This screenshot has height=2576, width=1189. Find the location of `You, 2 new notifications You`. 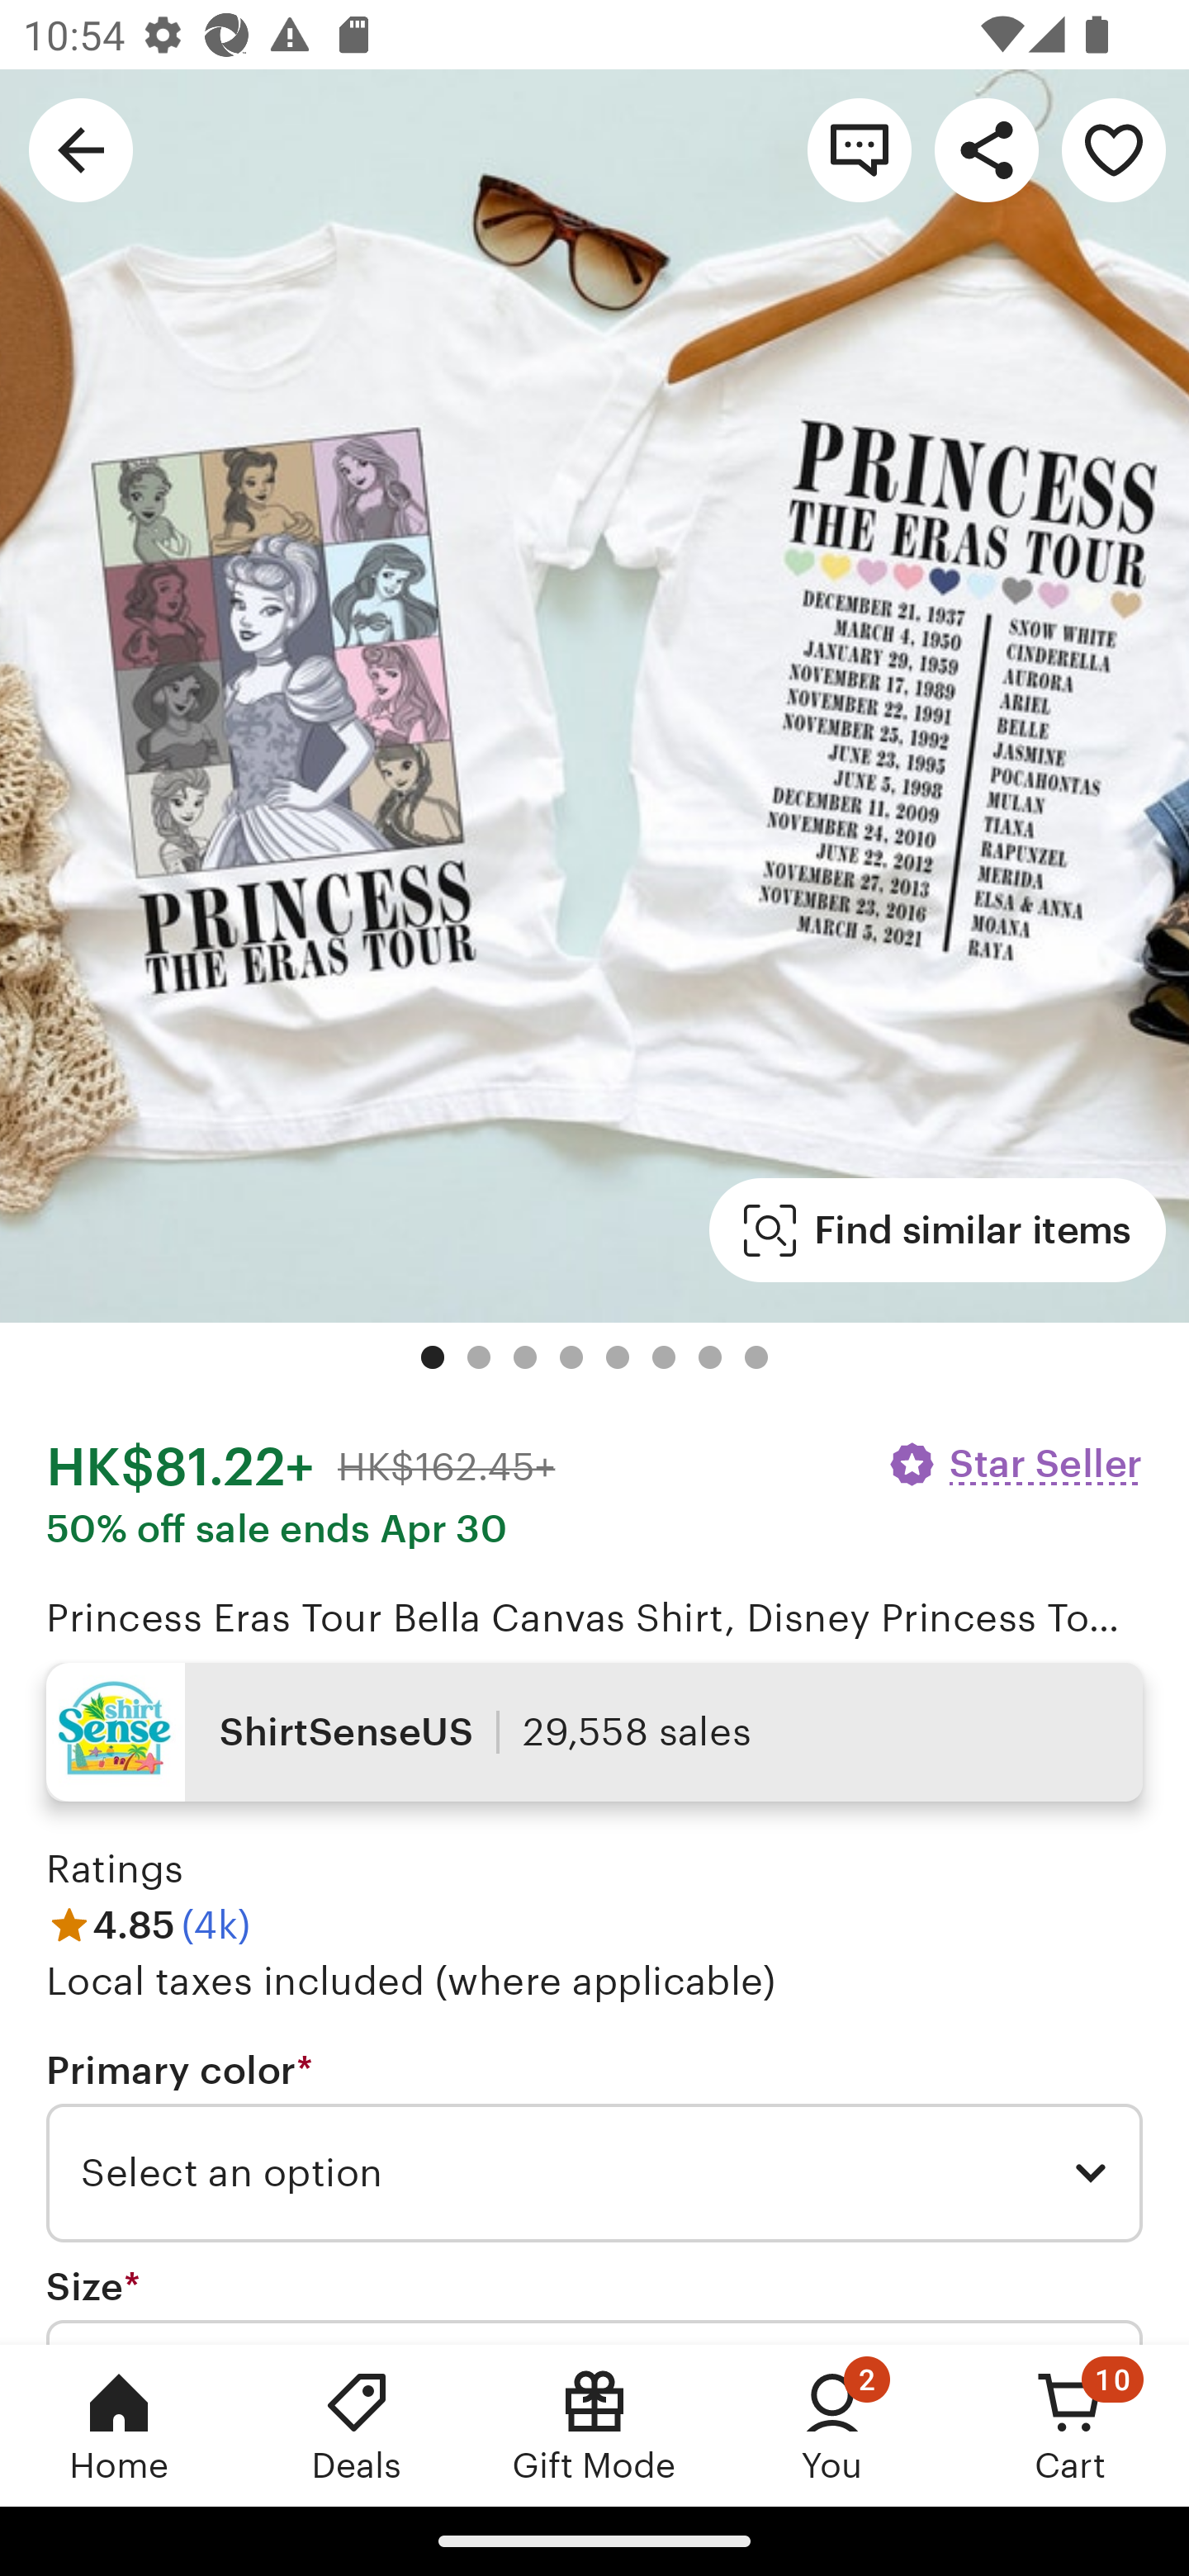

You, 2 new notifications You is located at coordinates (832, 2425).